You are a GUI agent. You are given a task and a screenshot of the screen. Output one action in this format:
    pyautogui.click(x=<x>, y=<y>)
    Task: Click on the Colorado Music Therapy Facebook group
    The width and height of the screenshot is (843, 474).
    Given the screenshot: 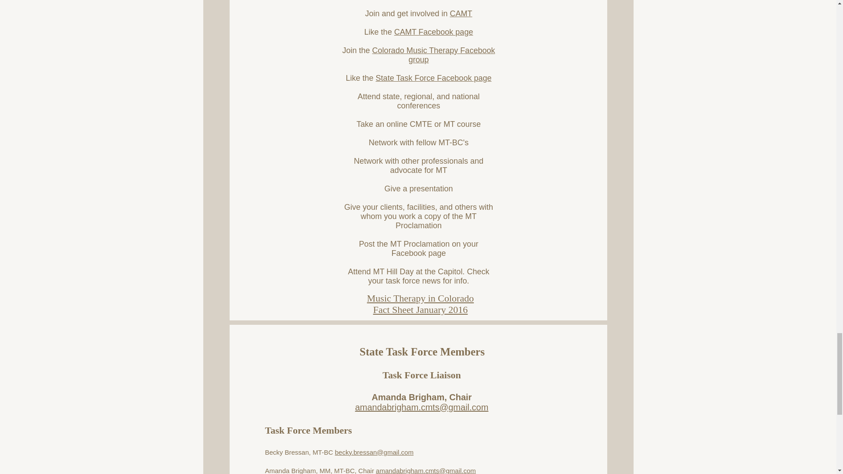 What is the action you would take?
    pyautogui.click(x=434, y=54)
    